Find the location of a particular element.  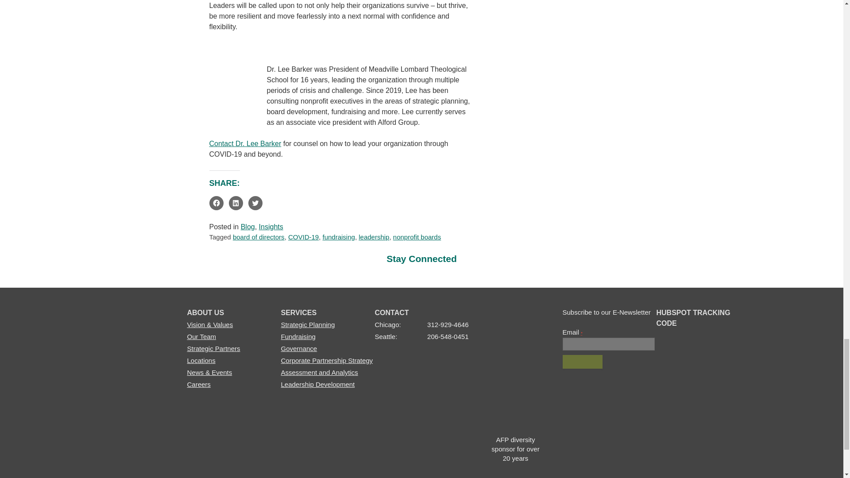

Click to share on Twitter is located at coordinates (255, 203).